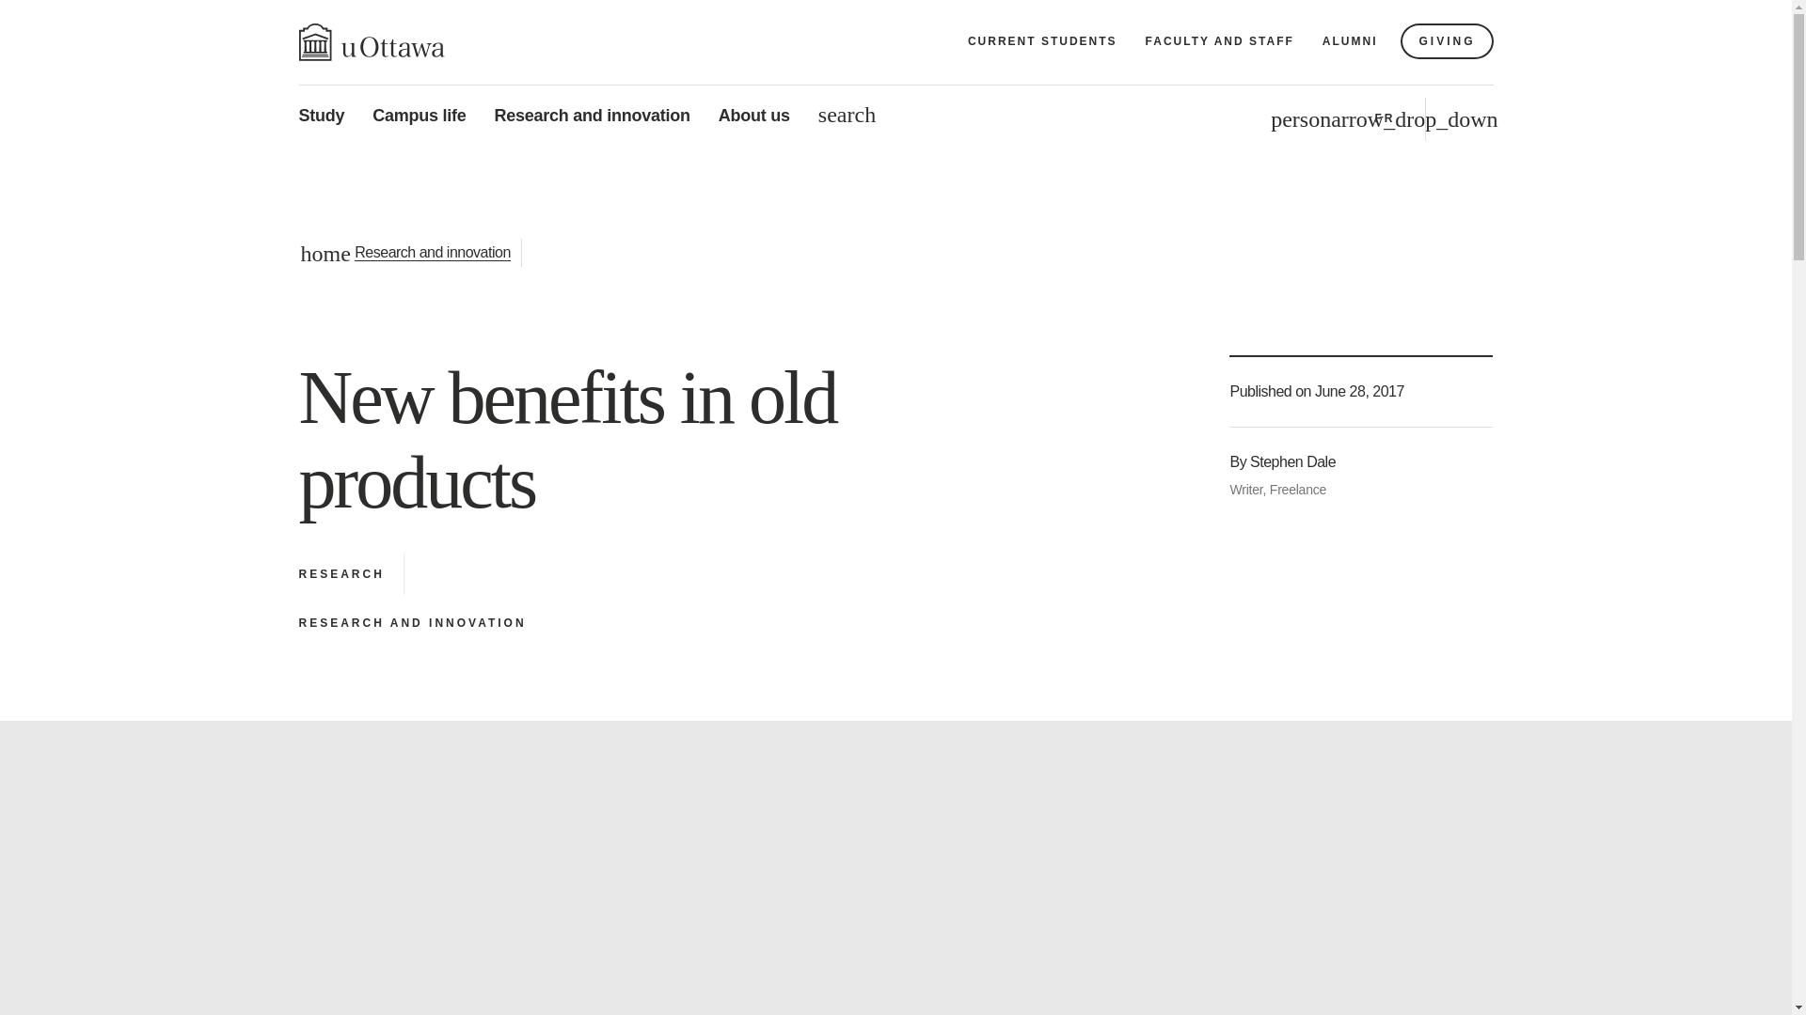  What do you see at coordinates (1351, 41) in the screenshot?
I see `ALUMNI` at bounding box center [1351, 41].